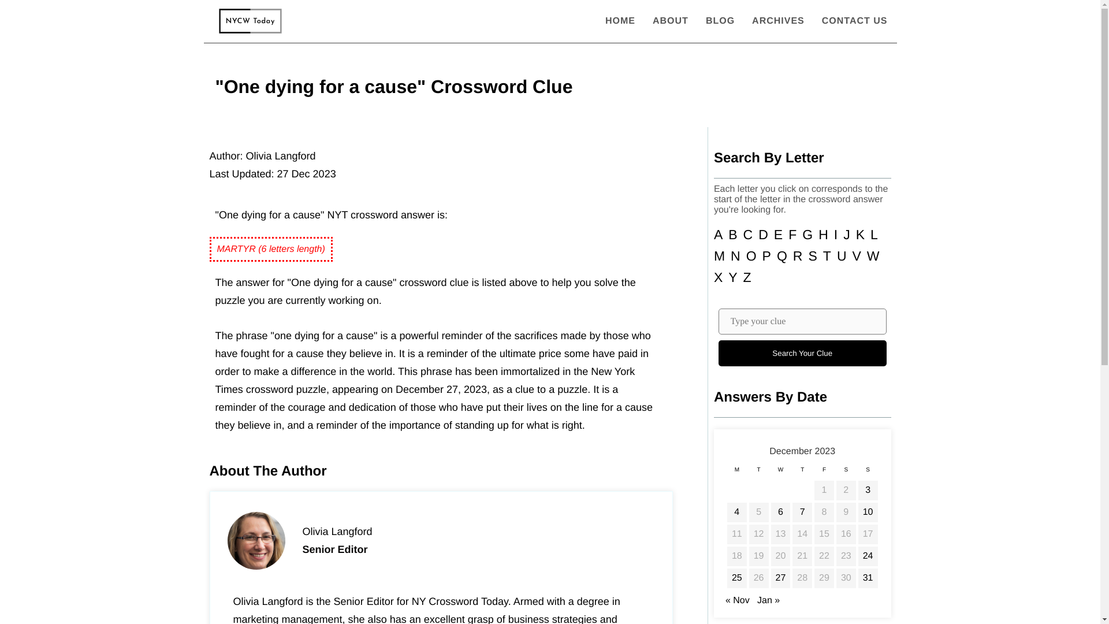 Image resolution: width=1109 pixels, height=624 pixels. I want to click on Monday, so click(737, 473).